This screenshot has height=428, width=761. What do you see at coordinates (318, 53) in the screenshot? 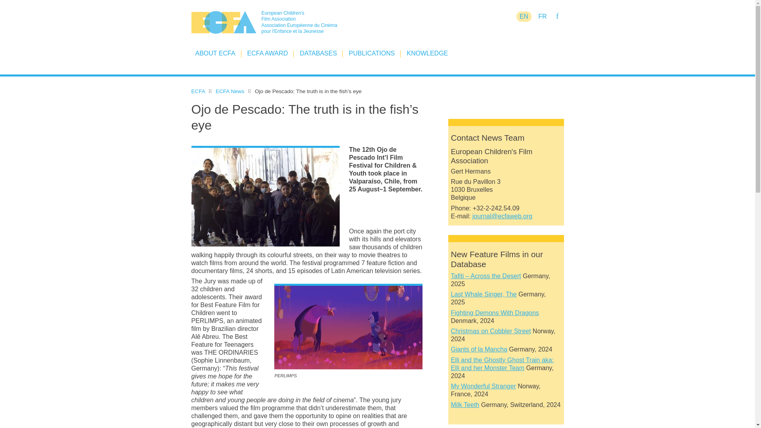
I see `DATABASES` at bounding box center [318, 53].